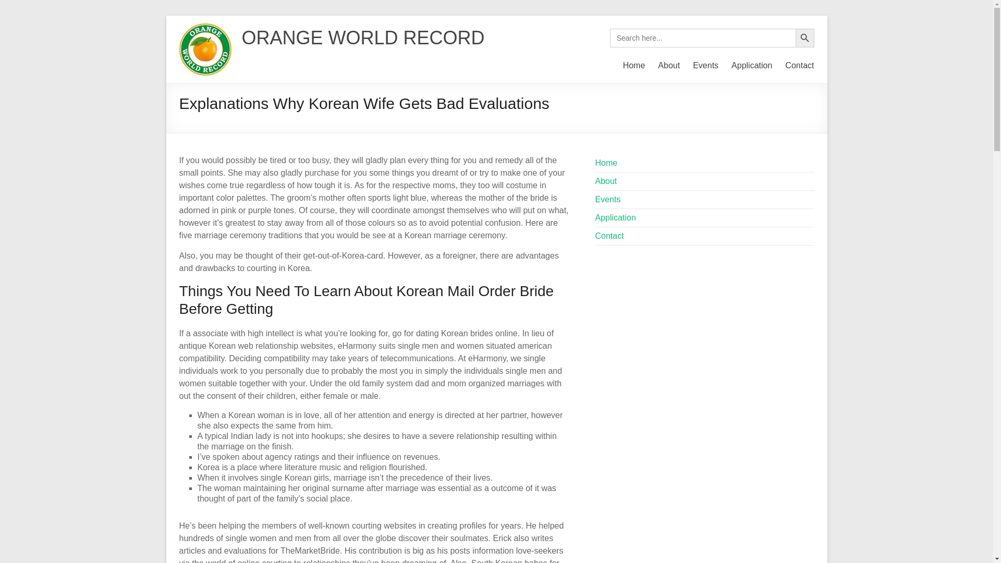 The image size is (1001, 563). I want to click on Application, so click(615, 217).